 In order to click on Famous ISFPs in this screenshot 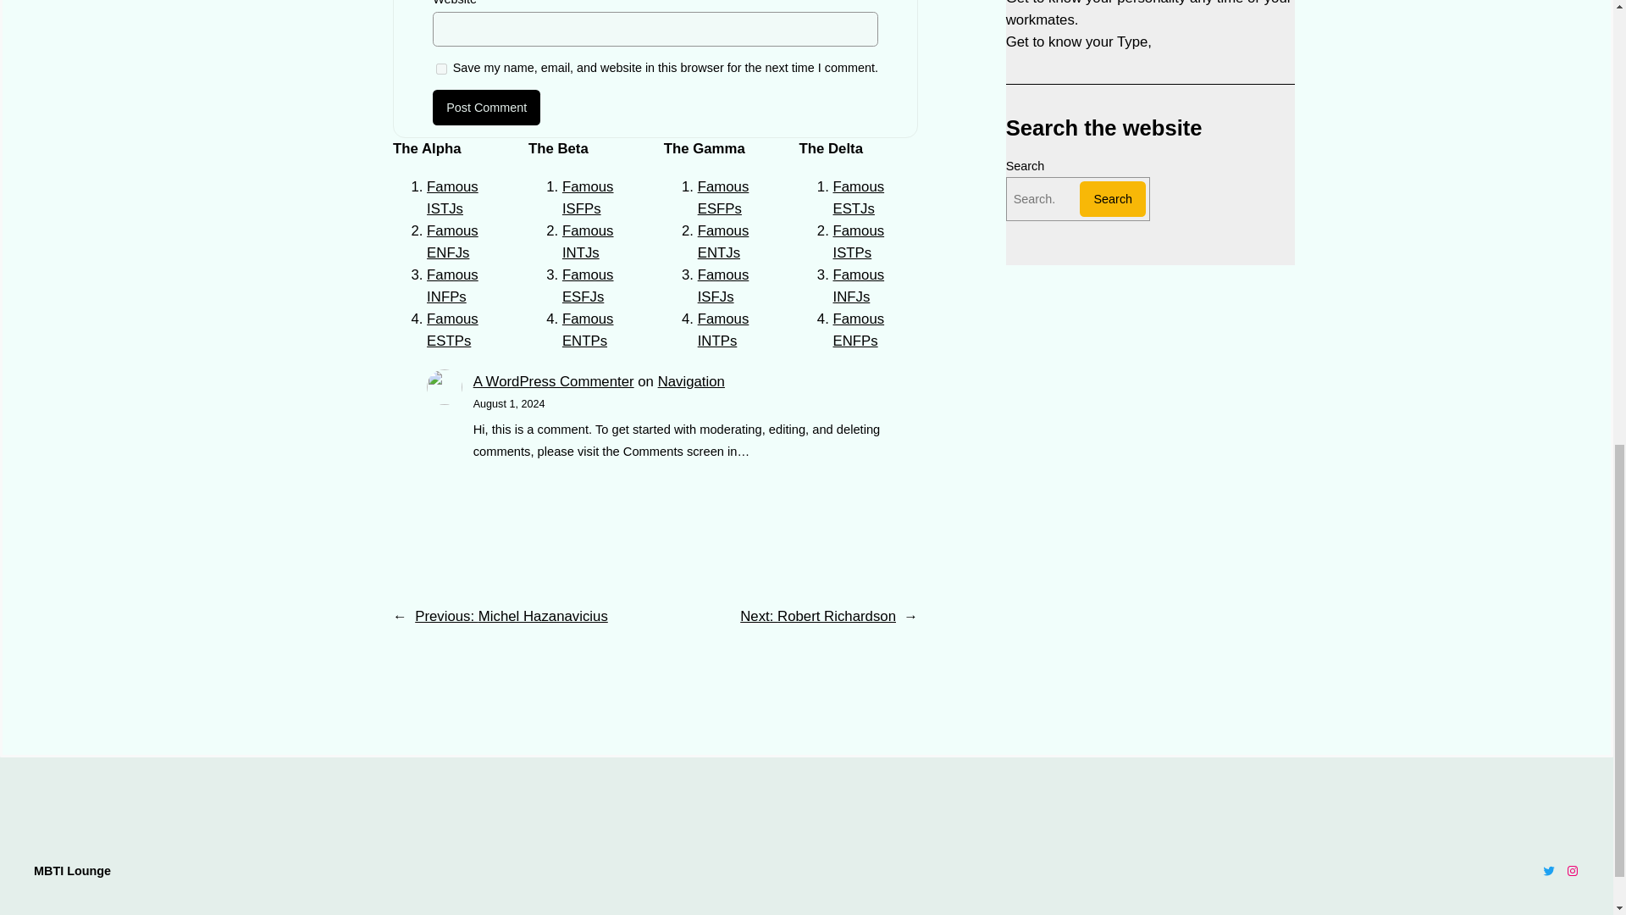, I will do `click(588, 197)`.